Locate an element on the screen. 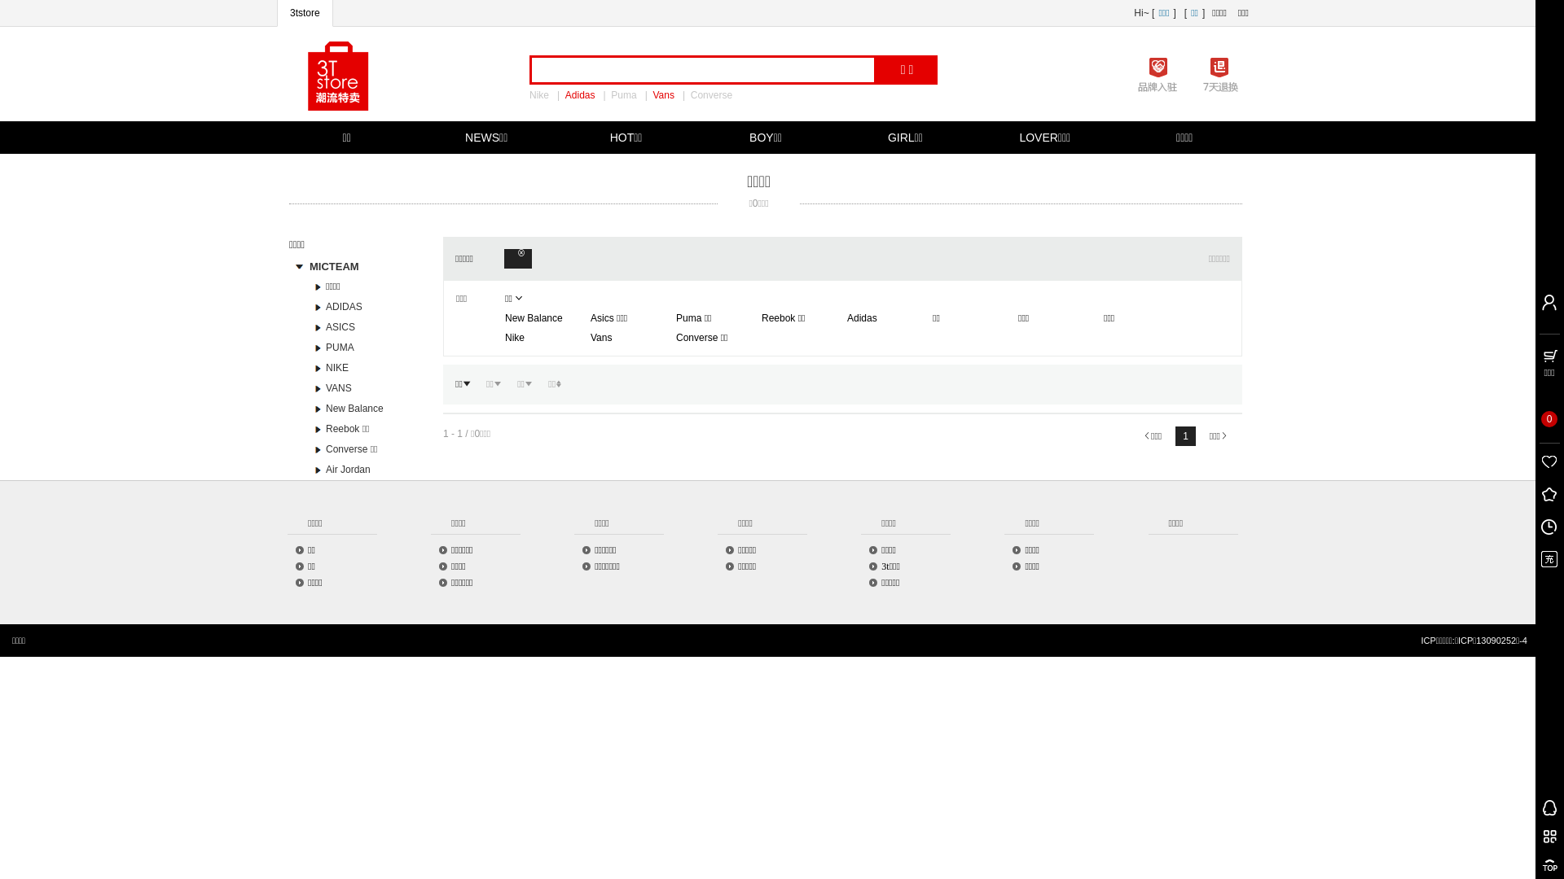 This screenshot has width=1564, height=879. Adidas is located at coordinates (862, 318).